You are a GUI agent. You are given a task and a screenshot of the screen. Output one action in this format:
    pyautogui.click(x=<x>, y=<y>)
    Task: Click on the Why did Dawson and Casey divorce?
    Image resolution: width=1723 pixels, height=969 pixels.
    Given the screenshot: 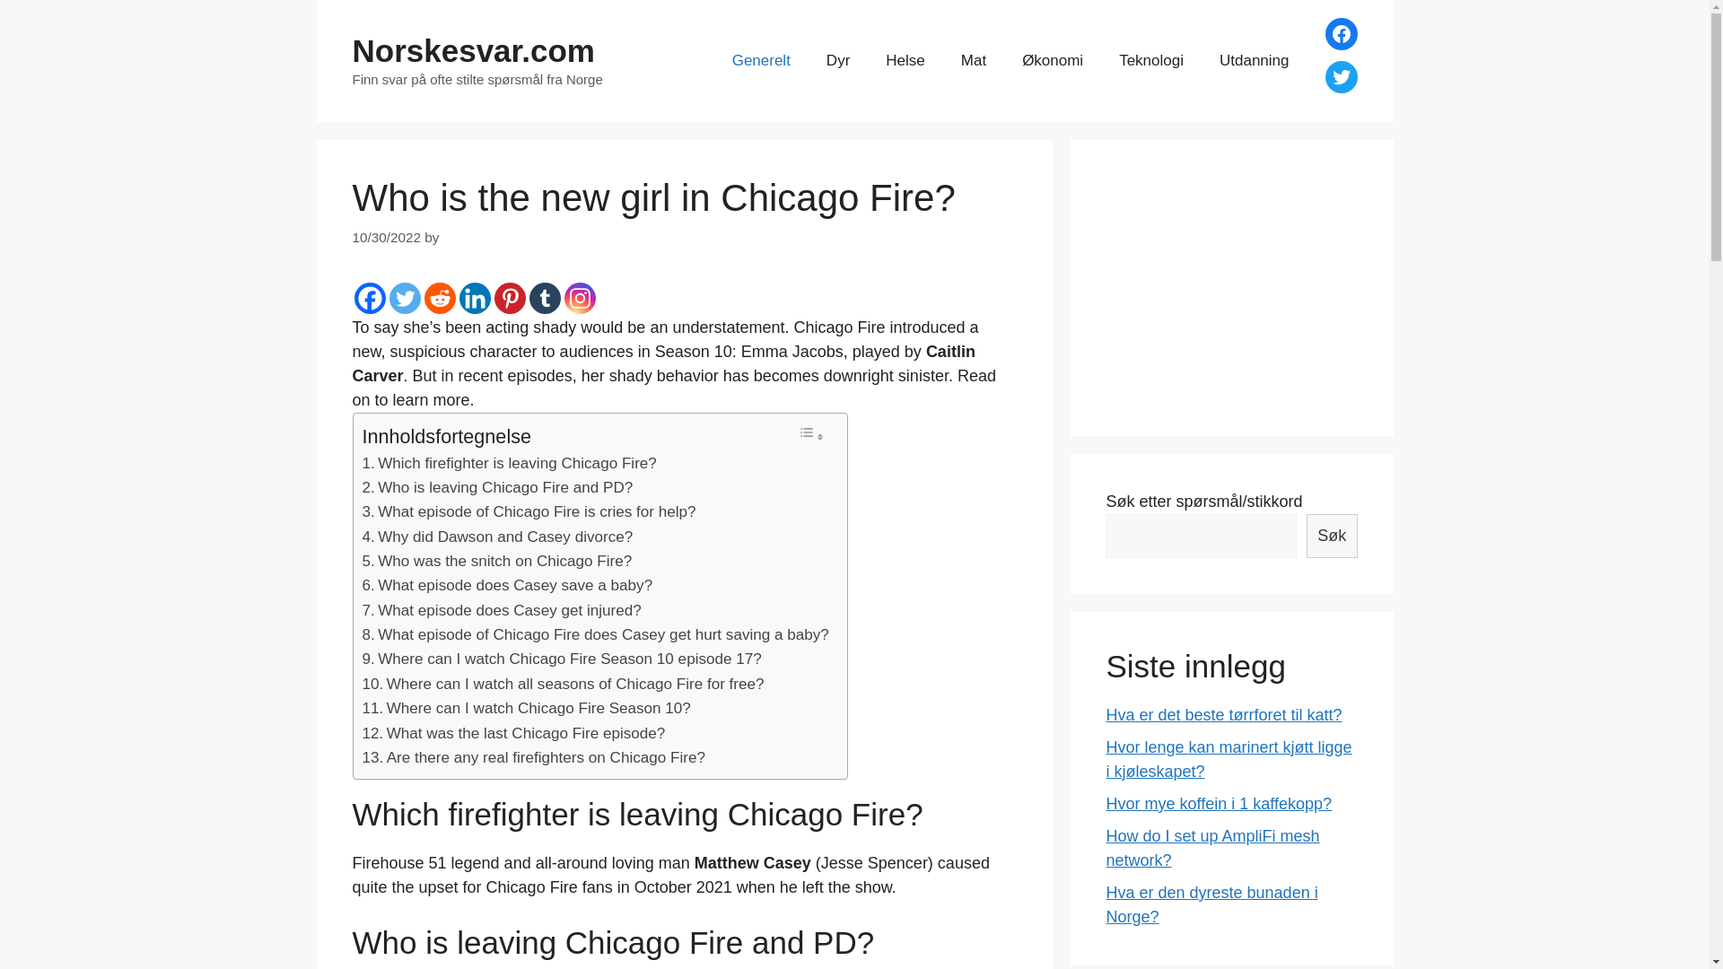 What is the action you would take?
    pyautogui.click(x=504, y=537)
    